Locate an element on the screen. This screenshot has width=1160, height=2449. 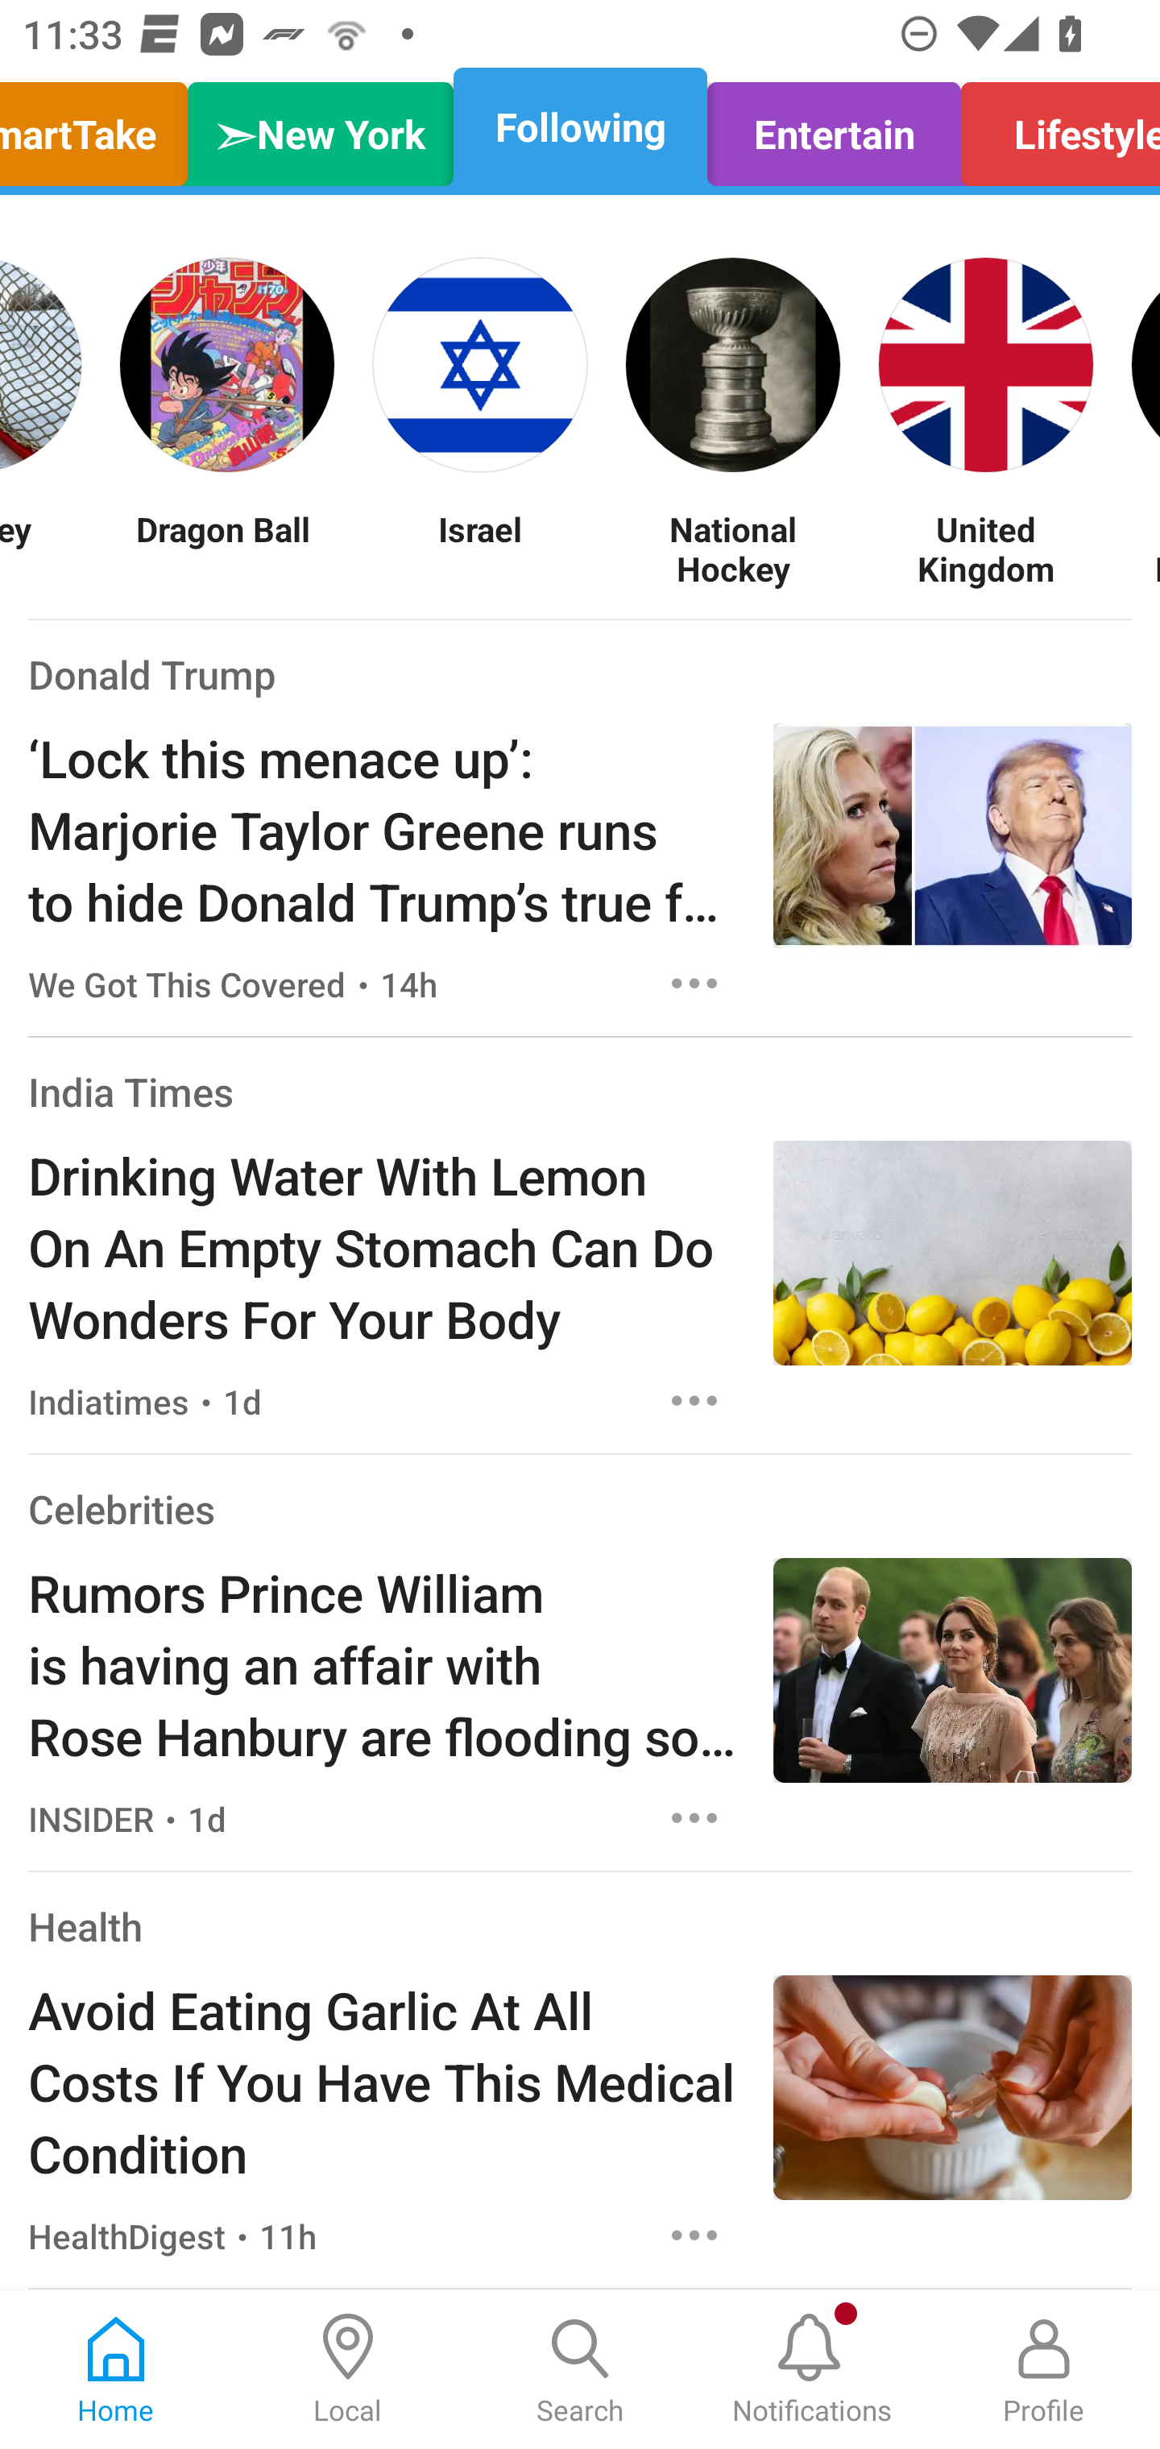
Options is located at coordinates (694, 1400).